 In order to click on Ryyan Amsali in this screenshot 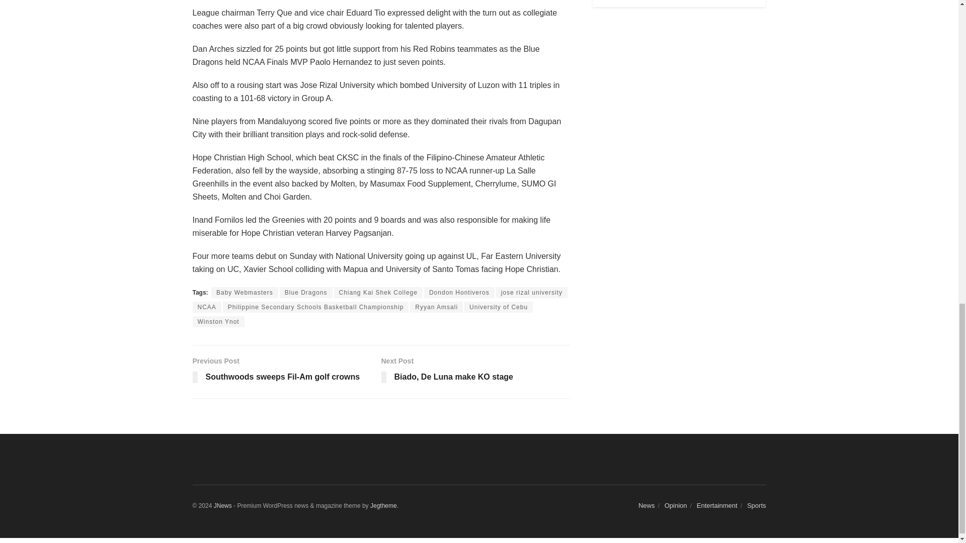, I will do `click(436, 307)`.